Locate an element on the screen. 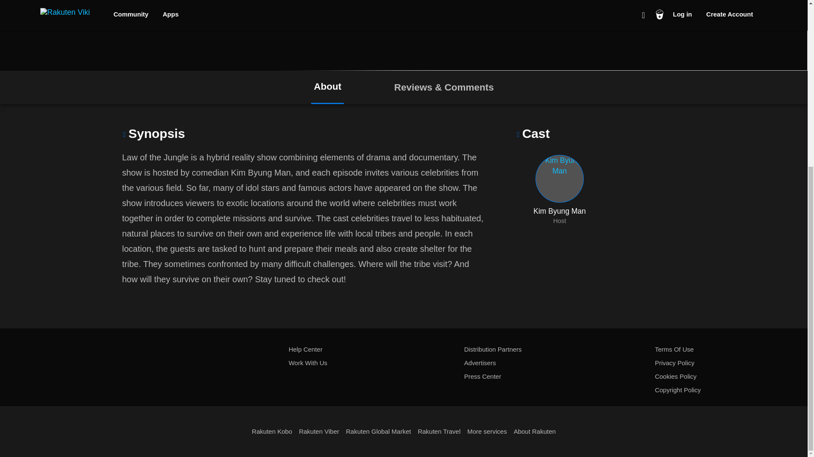  Help Center is located at coordinates (305, 350).